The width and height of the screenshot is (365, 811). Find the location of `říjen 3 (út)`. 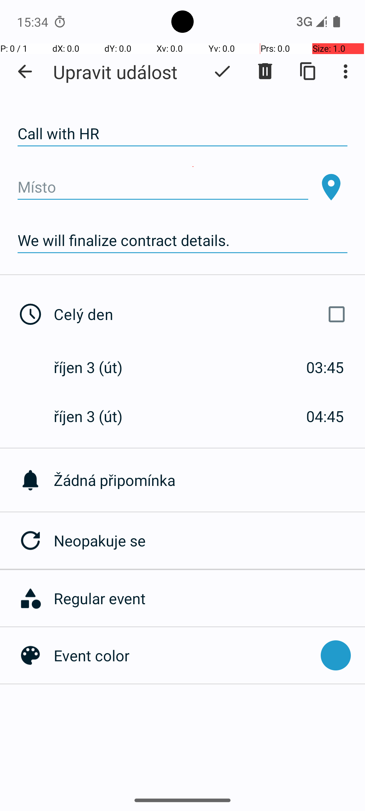

říjen 3 (út) is located at coordinates (95, 367).